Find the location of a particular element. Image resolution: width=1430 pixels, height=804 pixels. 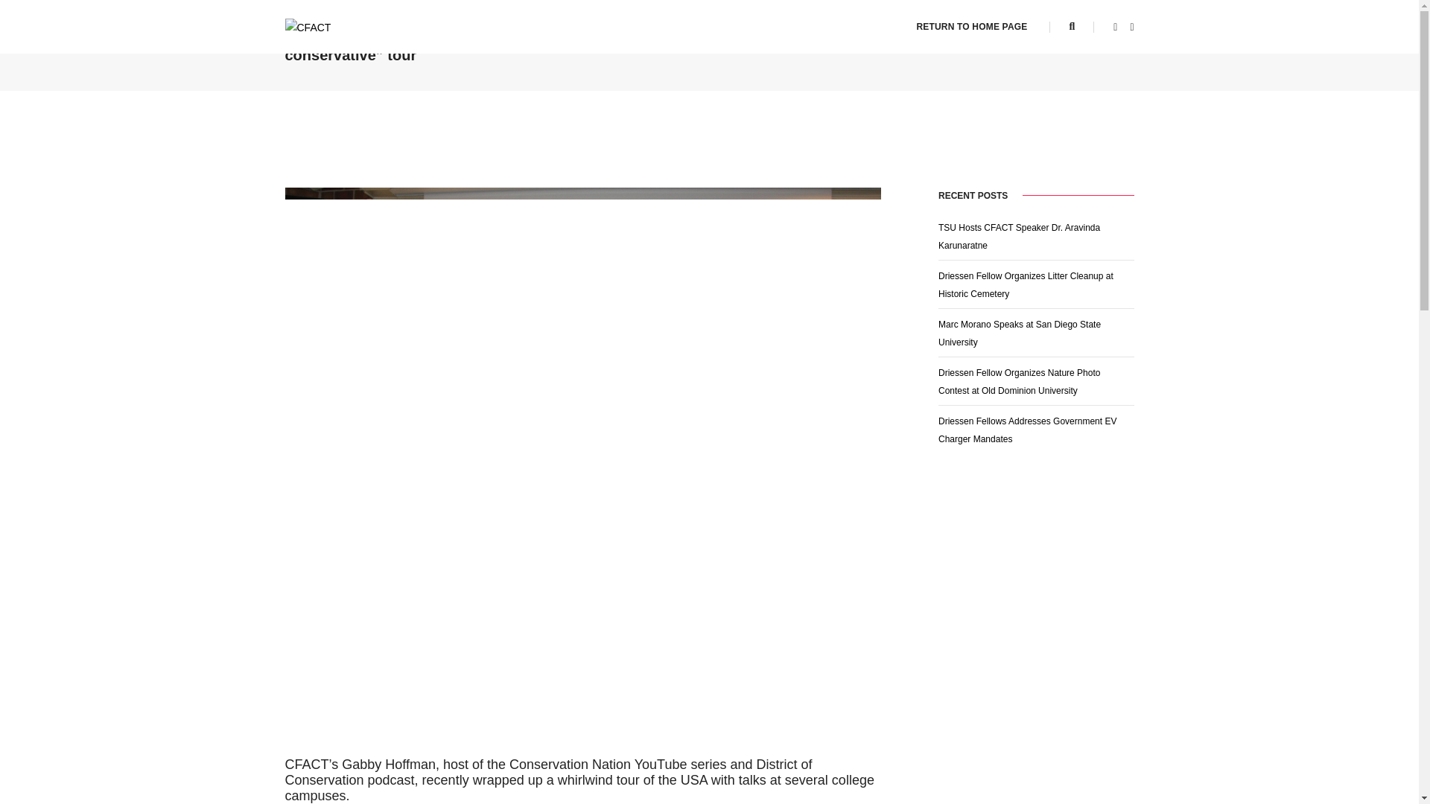

CFACT is located at coordinates (307, 26).